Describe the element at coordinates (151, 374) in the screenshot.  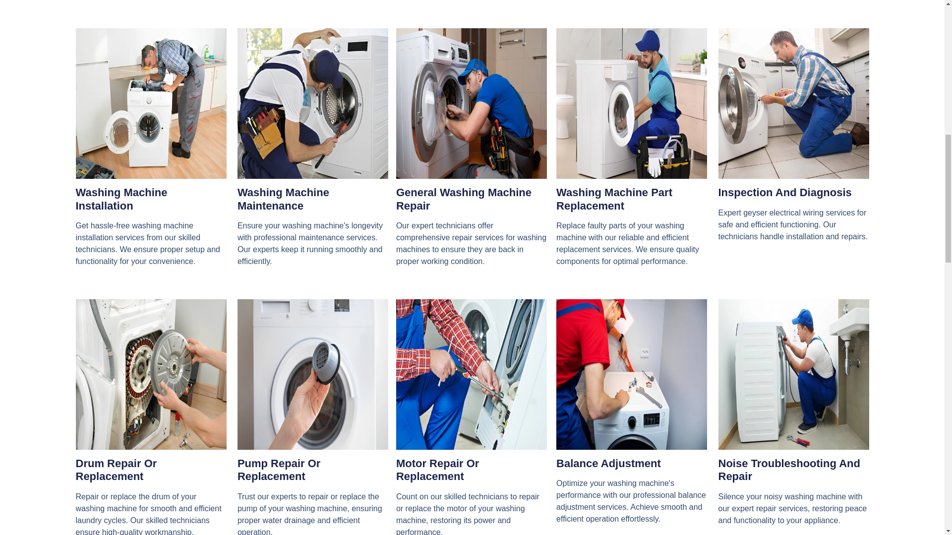
I see `Drum repair or replacement` at that location.